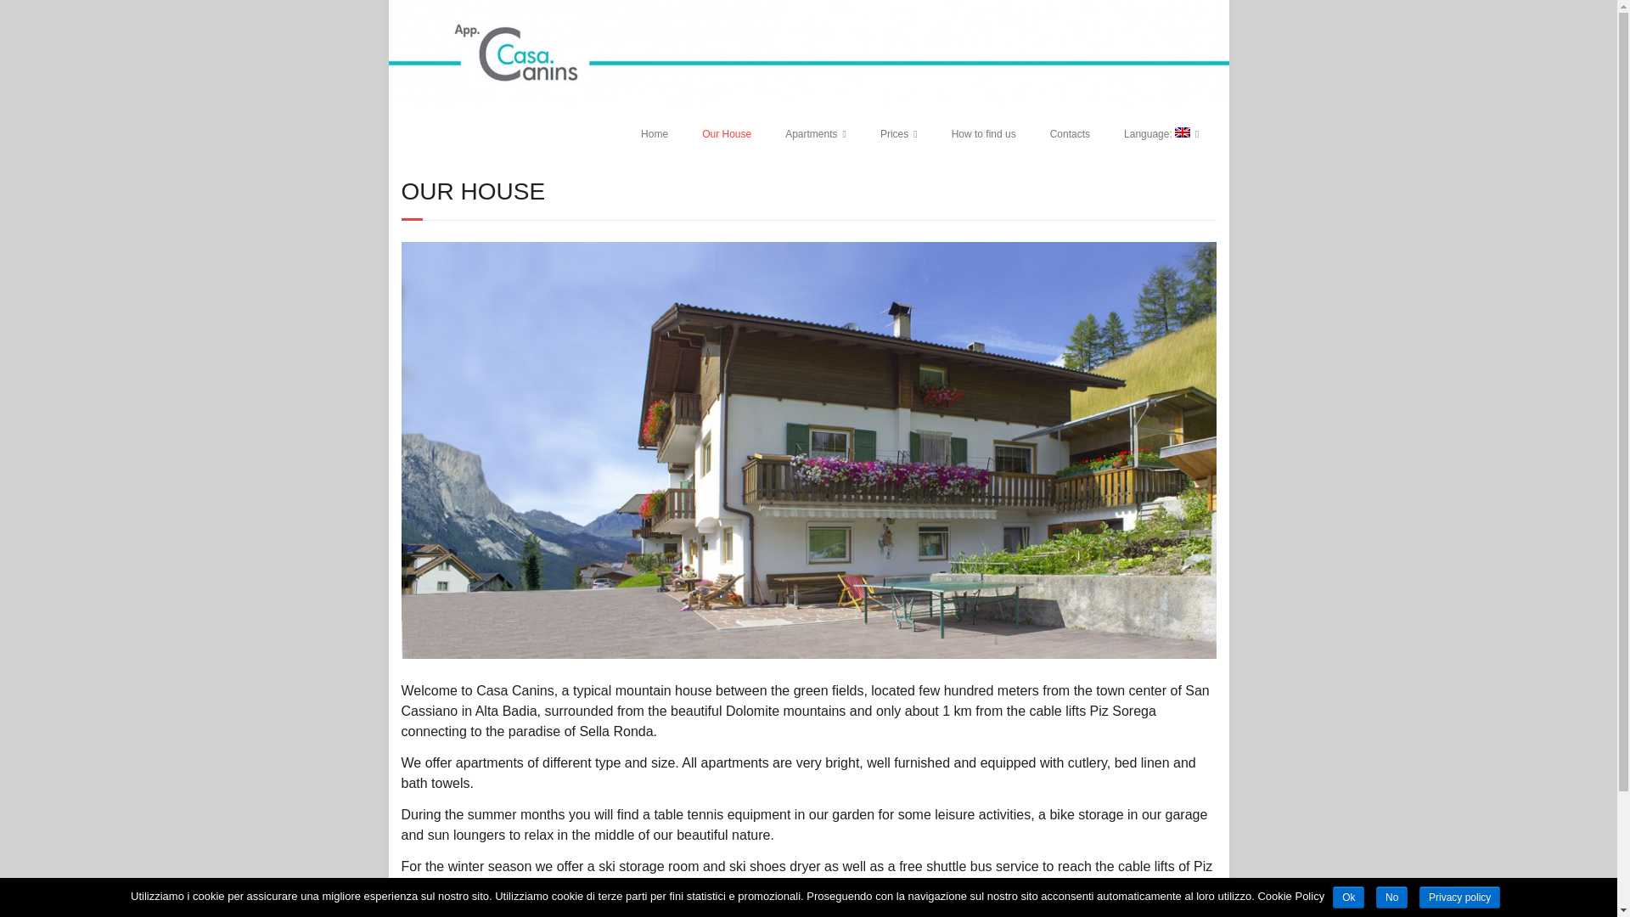 The height and width of the screenshot is (917, 1630). What do you see at coordinates (983, 134) in the screenshot?
I see `How to find us` at bounding box center [983, 134].